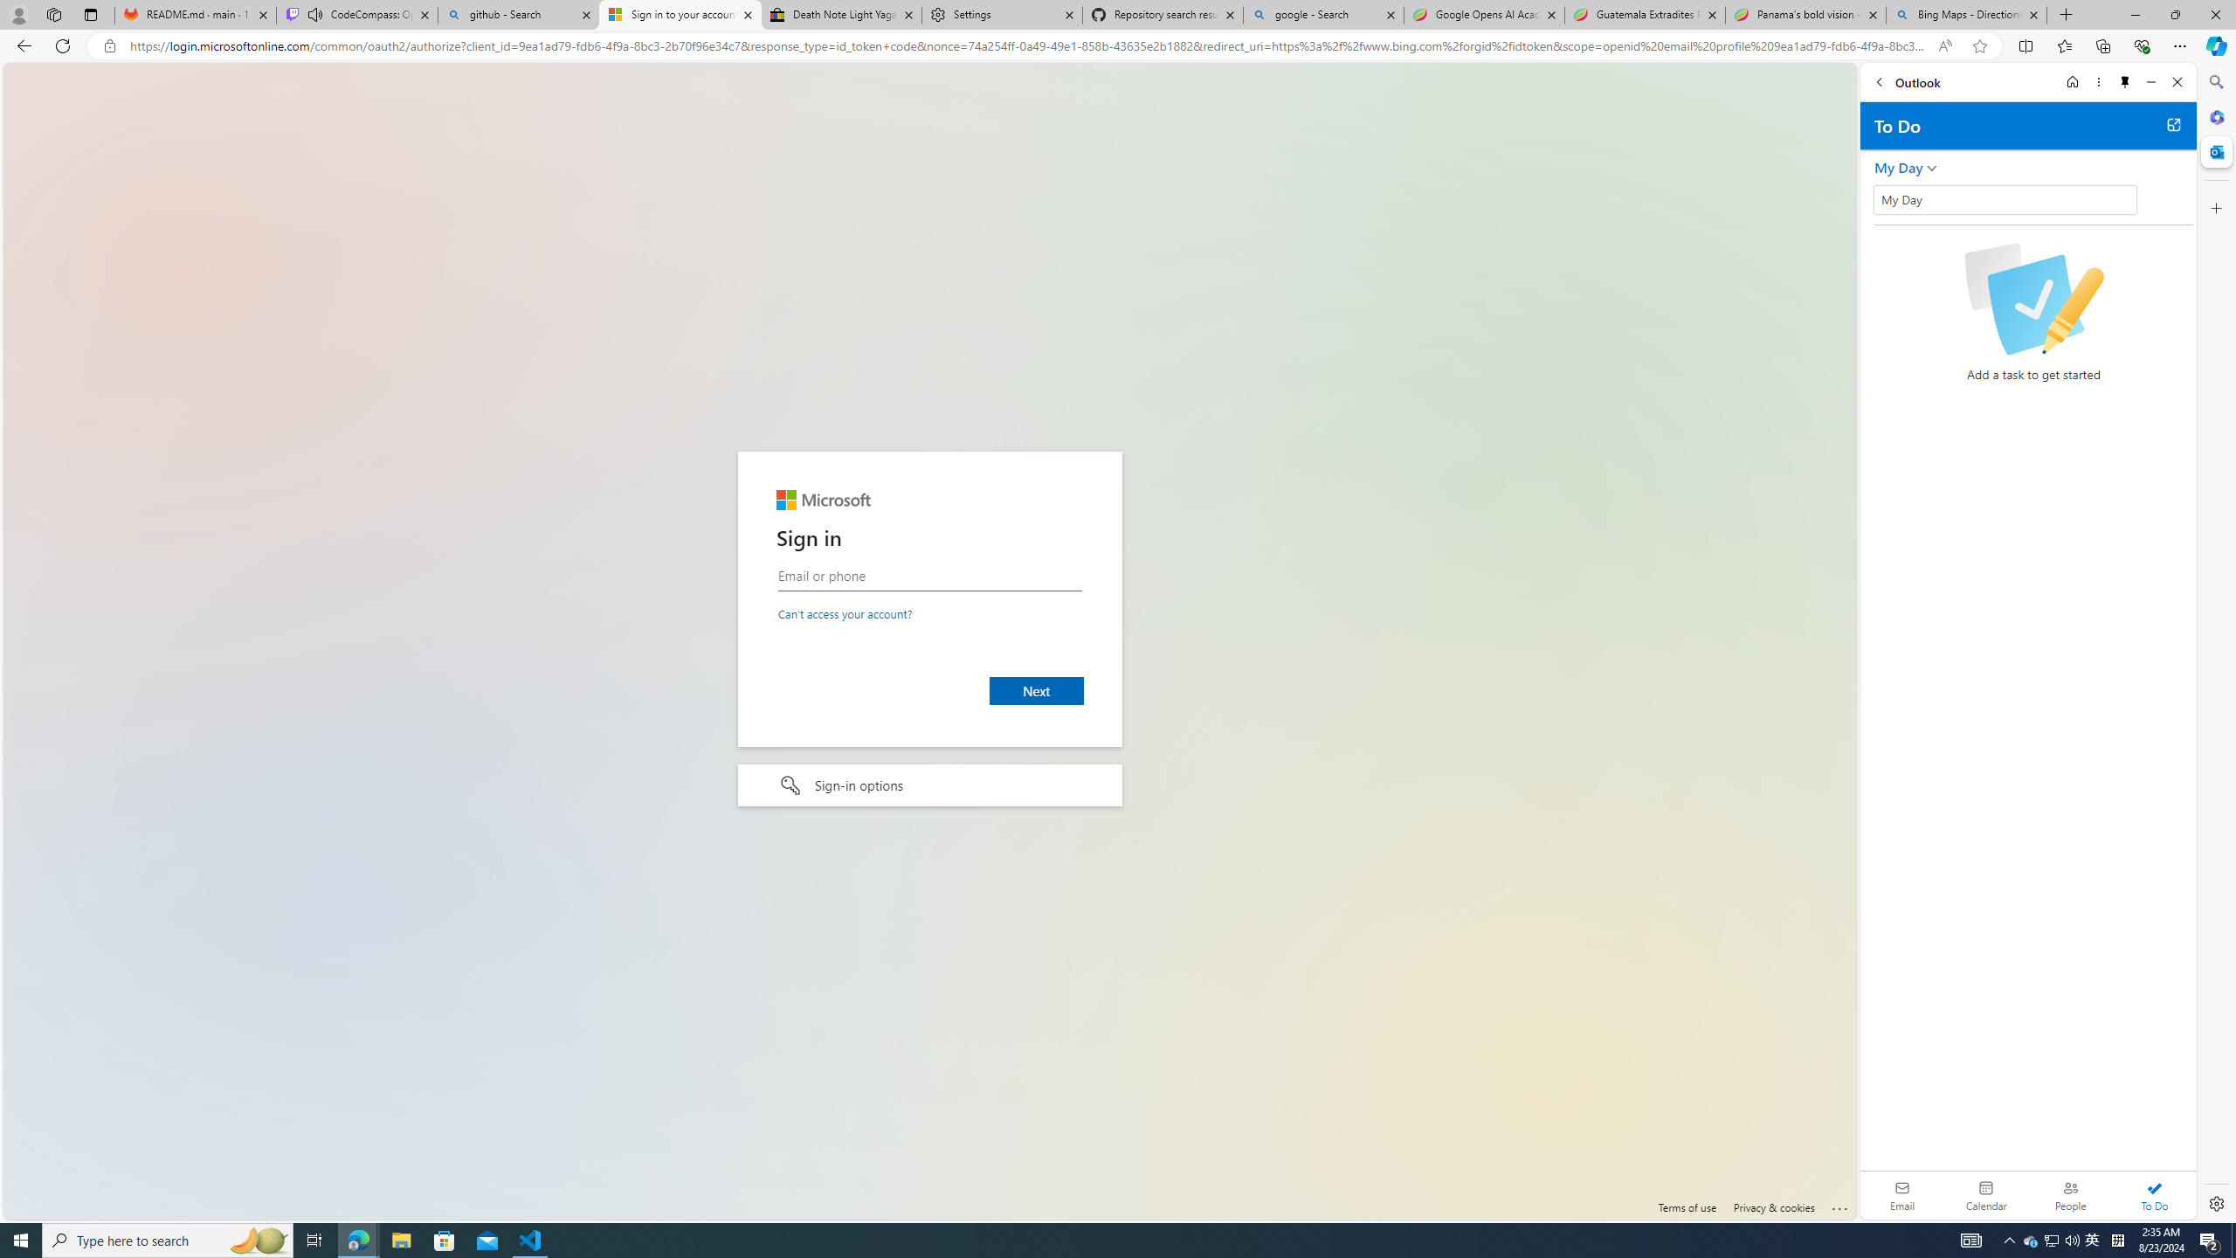  I want to click on Mute tab, so click(314, 14).